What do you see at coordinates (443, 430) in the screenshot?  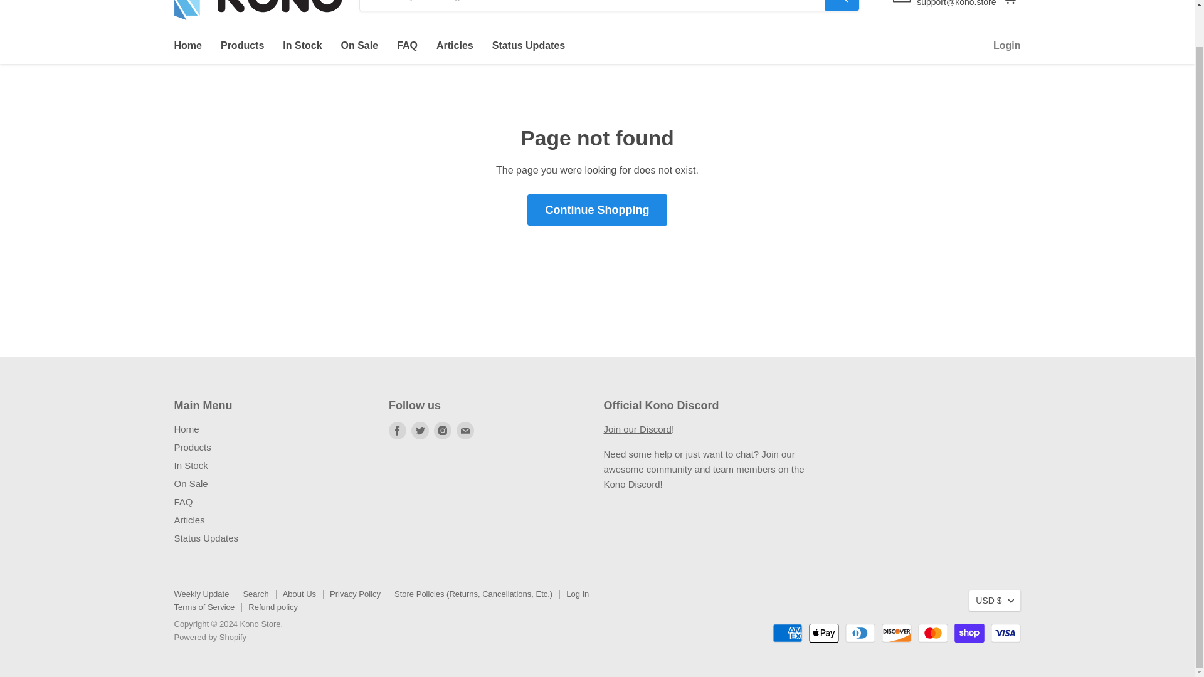 I see `Find us on Instagram` at bounding box center [443, 430].